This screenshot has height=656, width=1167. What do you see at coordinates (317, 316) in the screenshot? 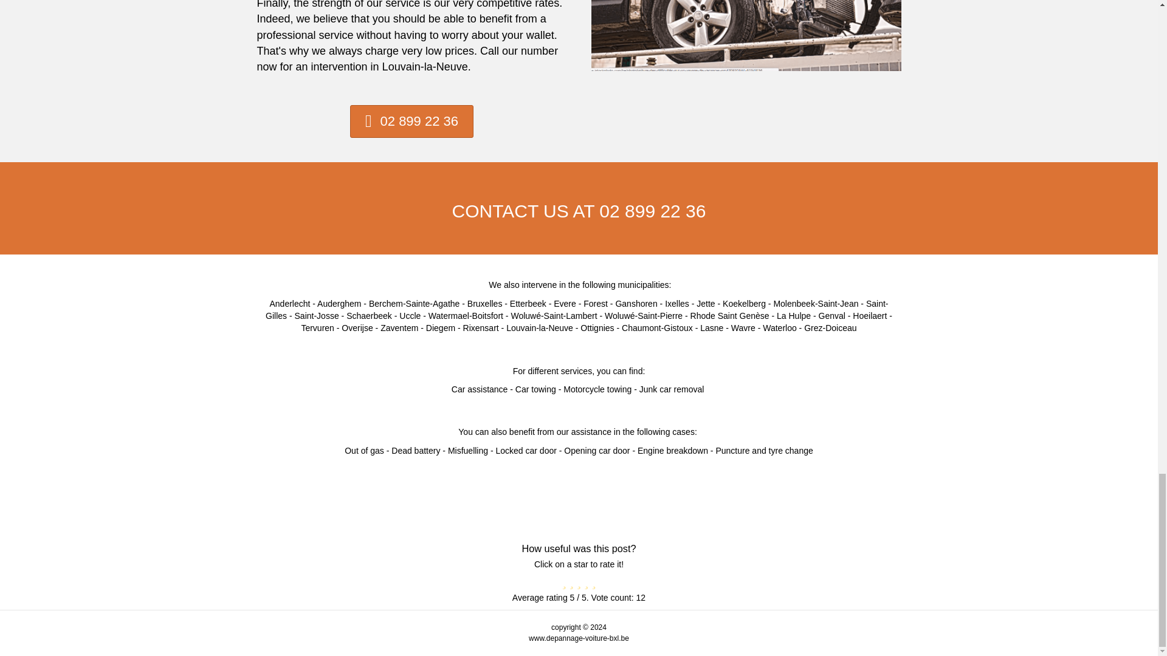
I see `Saint-Josse` at bounding box center [317, 316].